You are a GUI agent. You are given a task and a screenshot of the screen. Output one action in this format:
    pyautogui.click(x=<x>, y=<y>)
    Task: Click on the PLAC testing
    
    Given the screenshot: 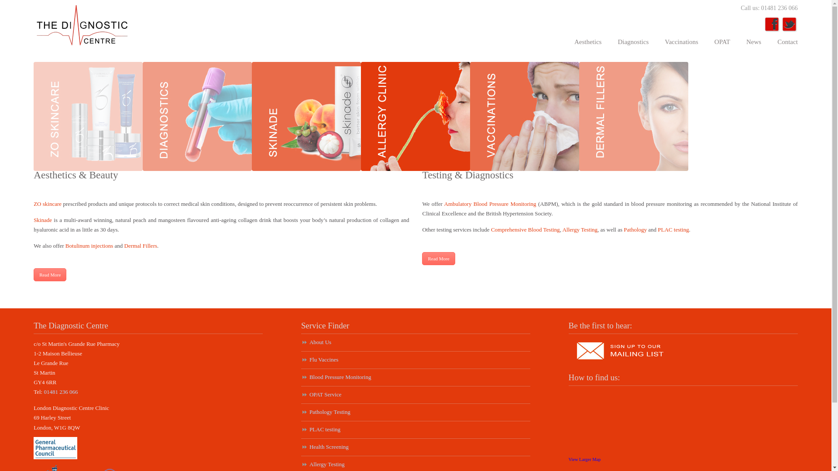 What is the action you would take?
    pyautogui.click(x=673, y=229)
    